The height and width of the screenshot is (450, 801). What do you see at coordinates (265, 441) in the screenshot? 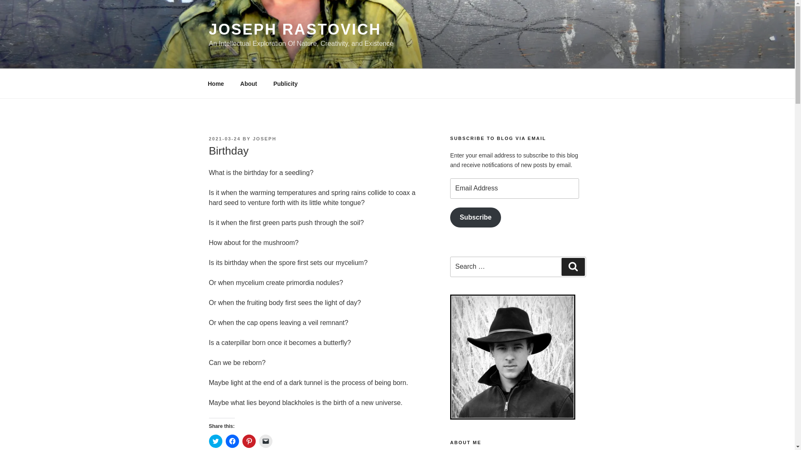
I see `Click to email a link to a friend` at bounding box center [265, 441].